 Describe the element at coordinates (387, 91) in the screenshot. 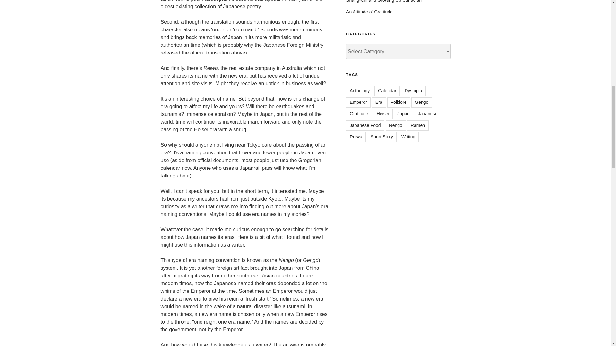

I see `Calendar` at that location.